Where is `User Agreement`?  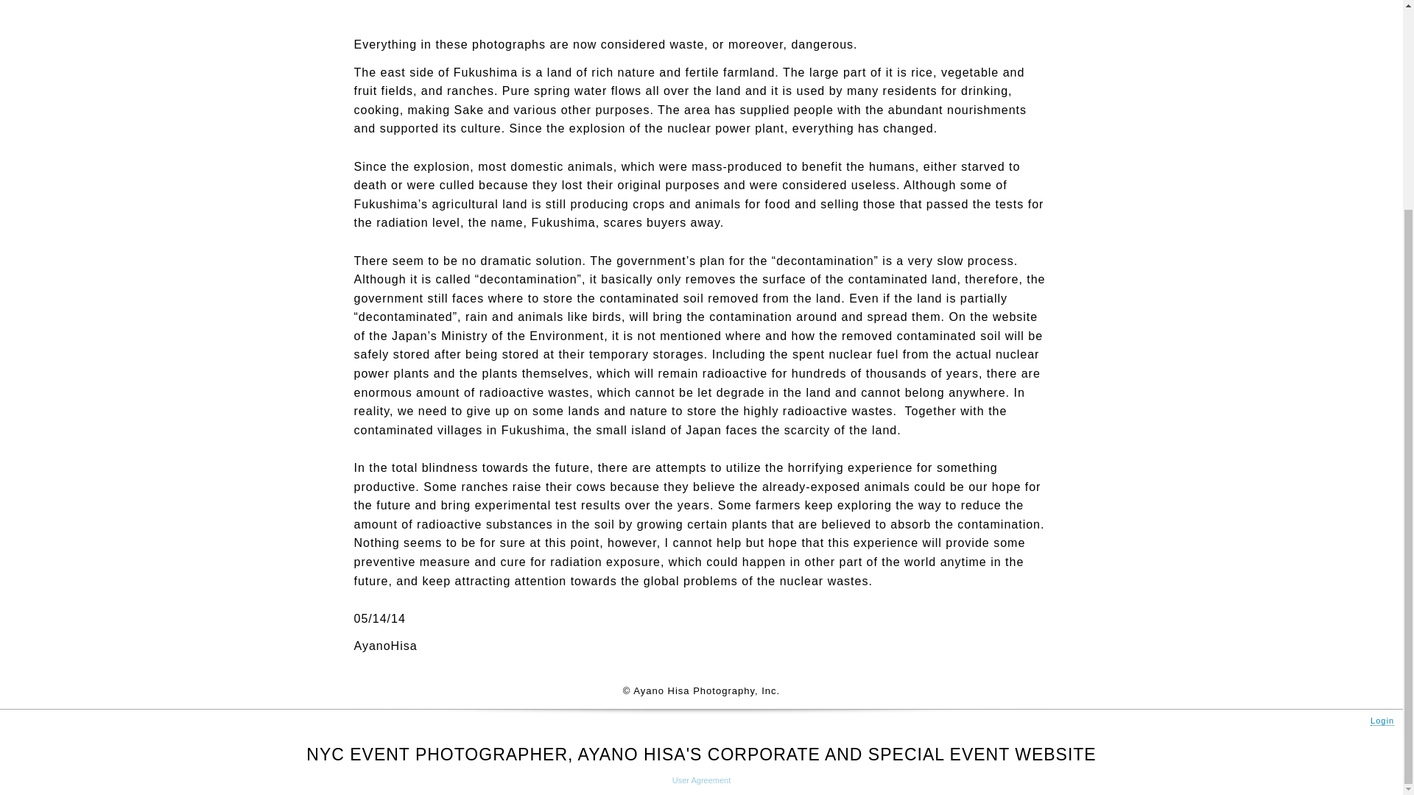 User Agreement is located at coordinates (701, 780).